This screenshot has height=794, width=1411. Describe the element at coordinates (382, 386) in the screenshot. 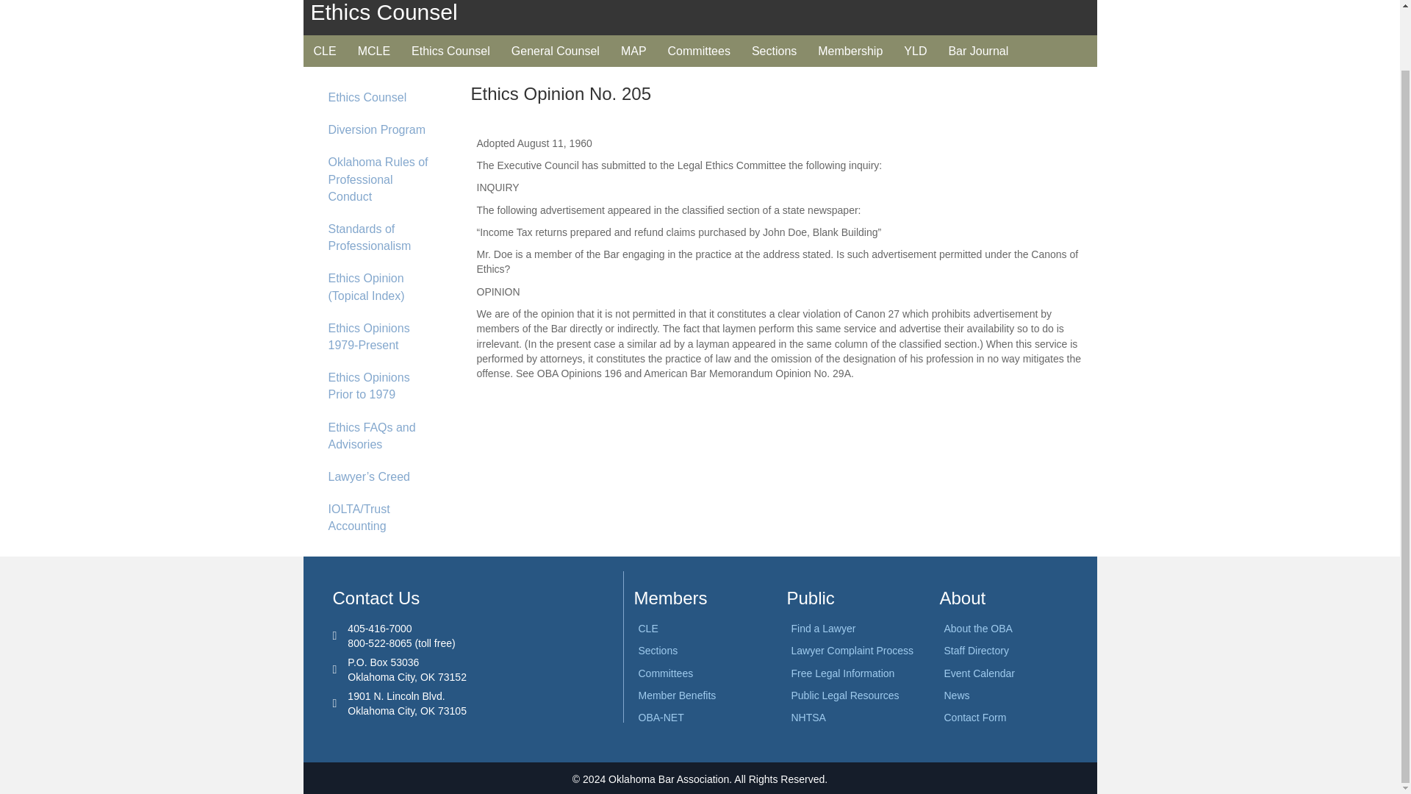

I see `Ethics Opinions Prior to 1979` at that location.